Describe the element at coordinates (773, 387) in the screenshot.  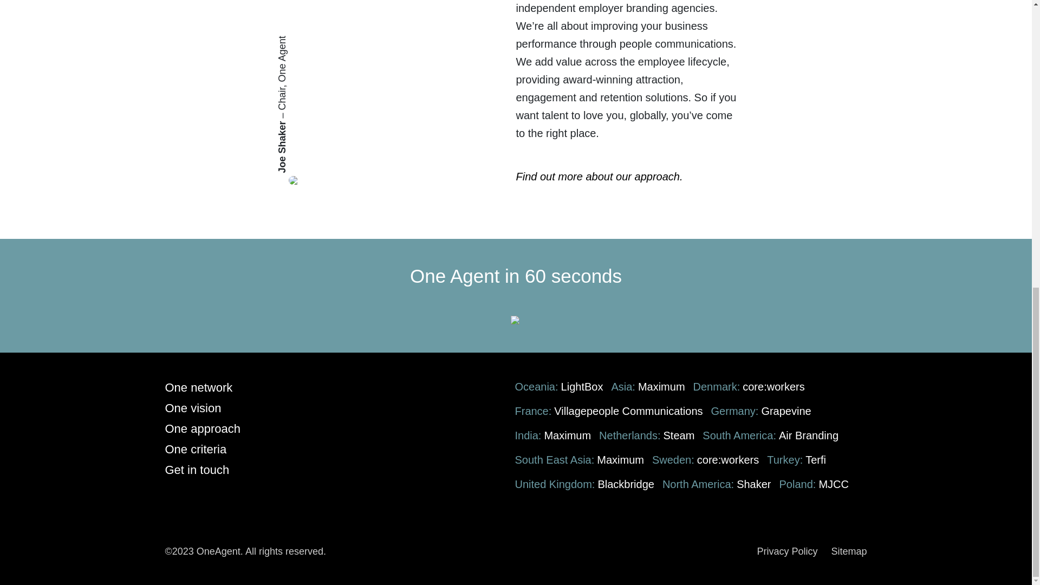
I see `core:workers` at that location.